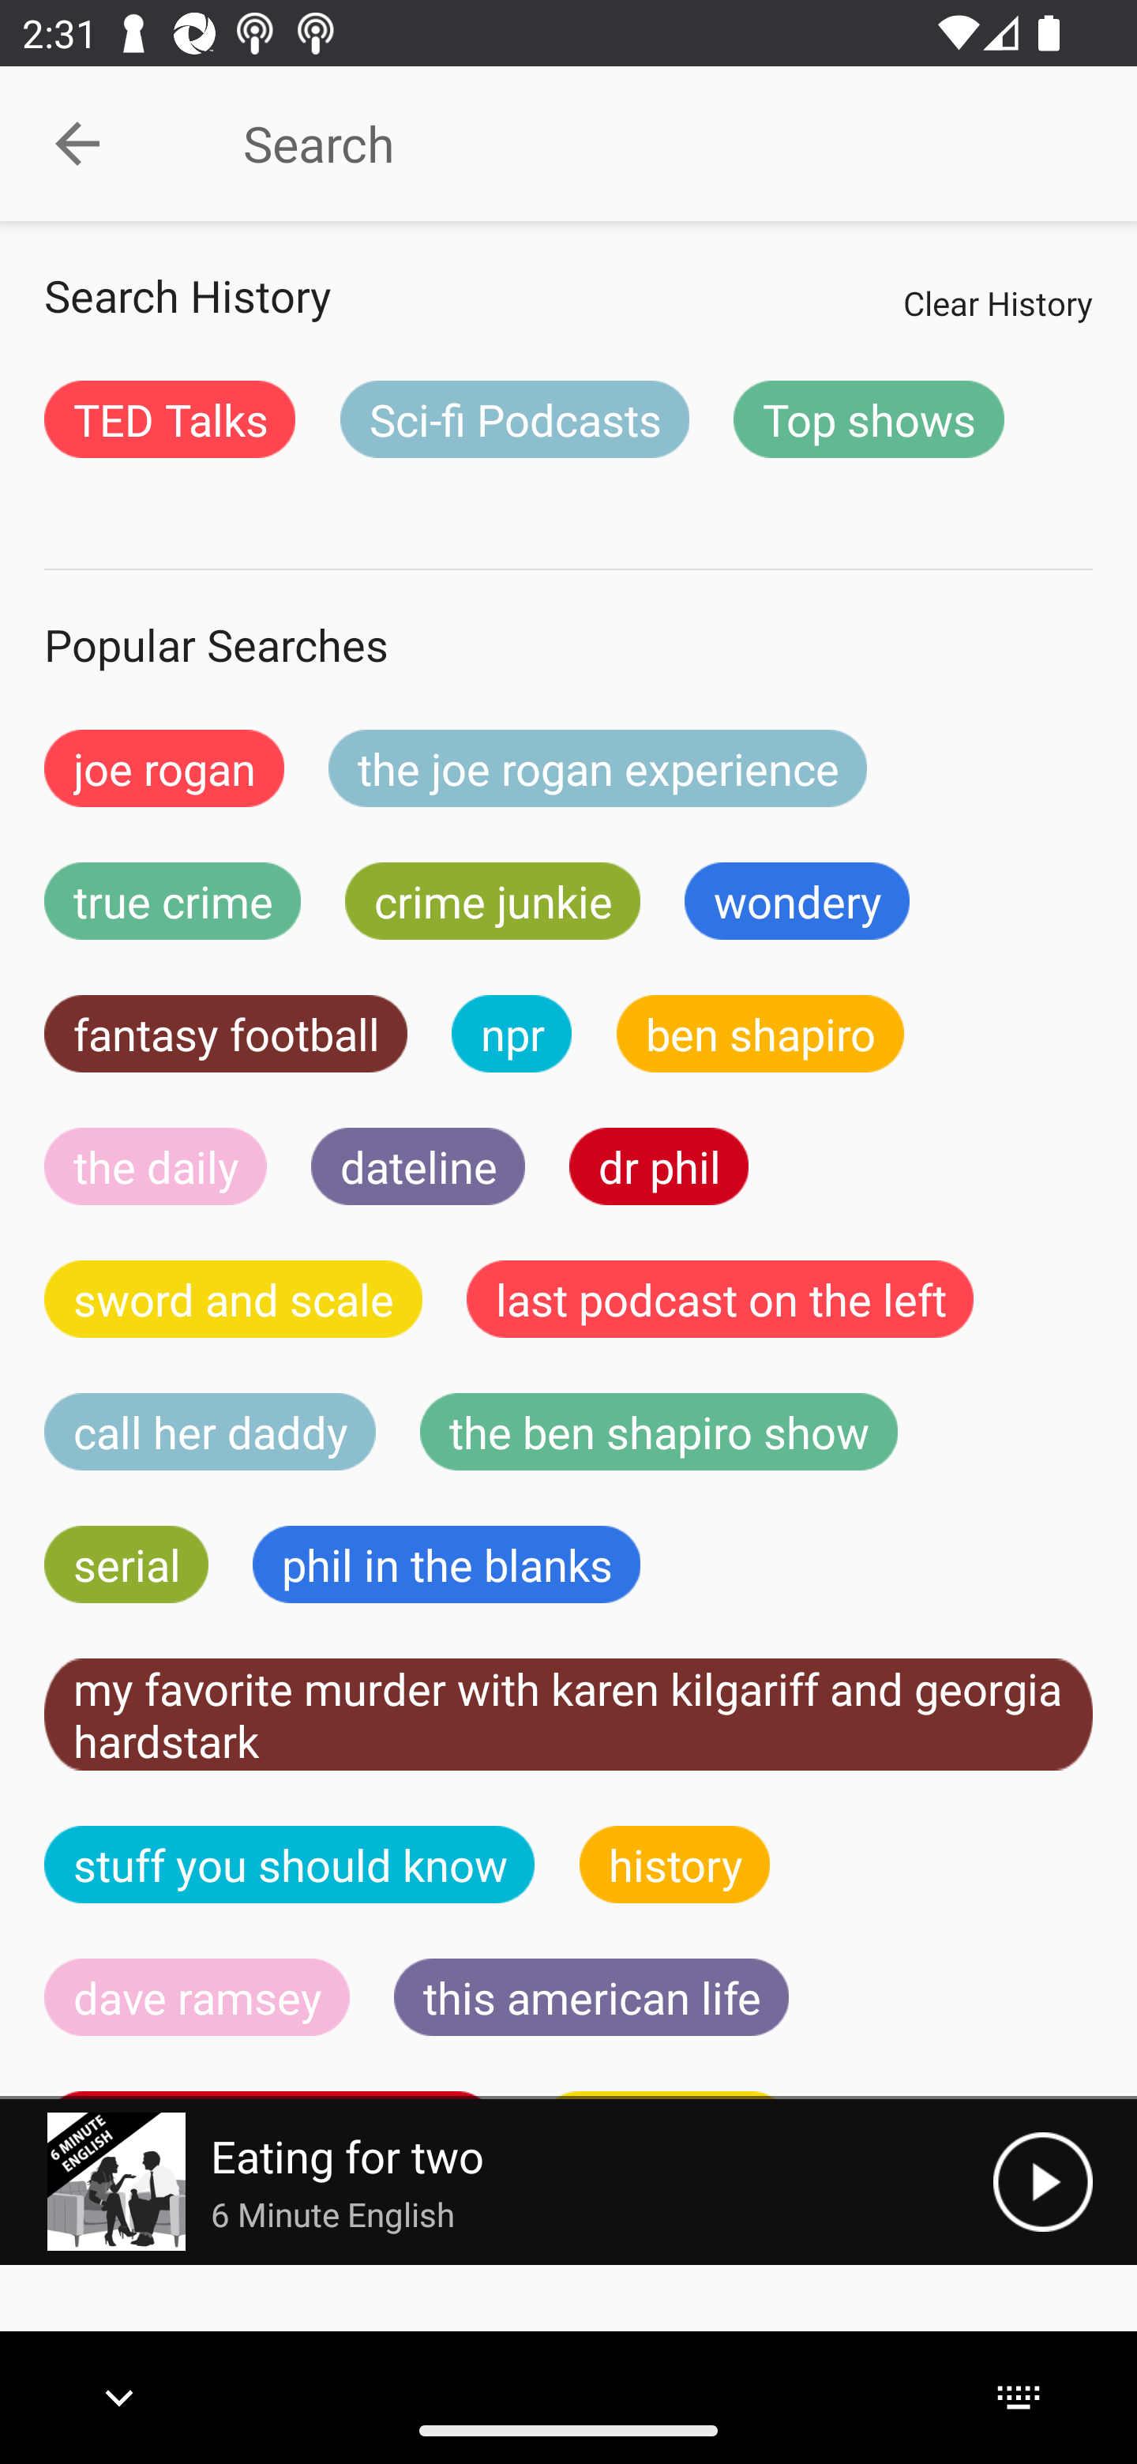  Describe the element at coordinates (598, 768) in the screenshot. I see `the joe rogan experience` at that location.